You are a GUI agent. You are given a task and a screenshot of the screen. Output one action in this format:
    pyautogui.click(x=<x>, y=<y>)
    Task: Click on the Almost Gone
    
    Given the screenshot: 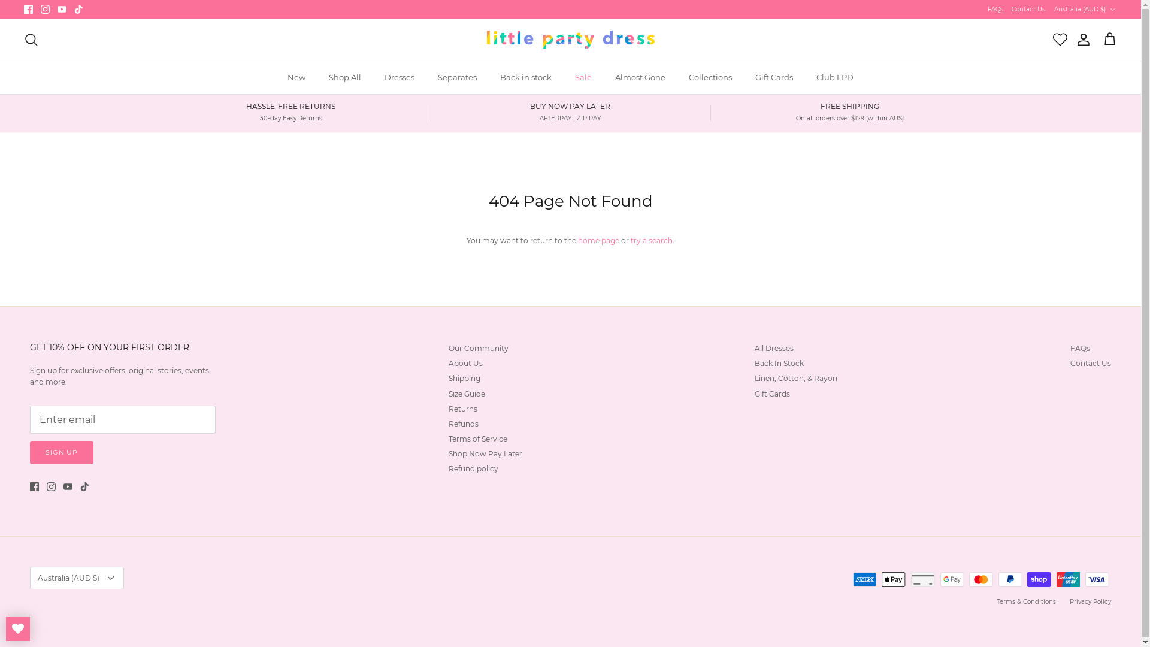 What is the action you would take?
    pyautogui.click(x=640, y=78)
    